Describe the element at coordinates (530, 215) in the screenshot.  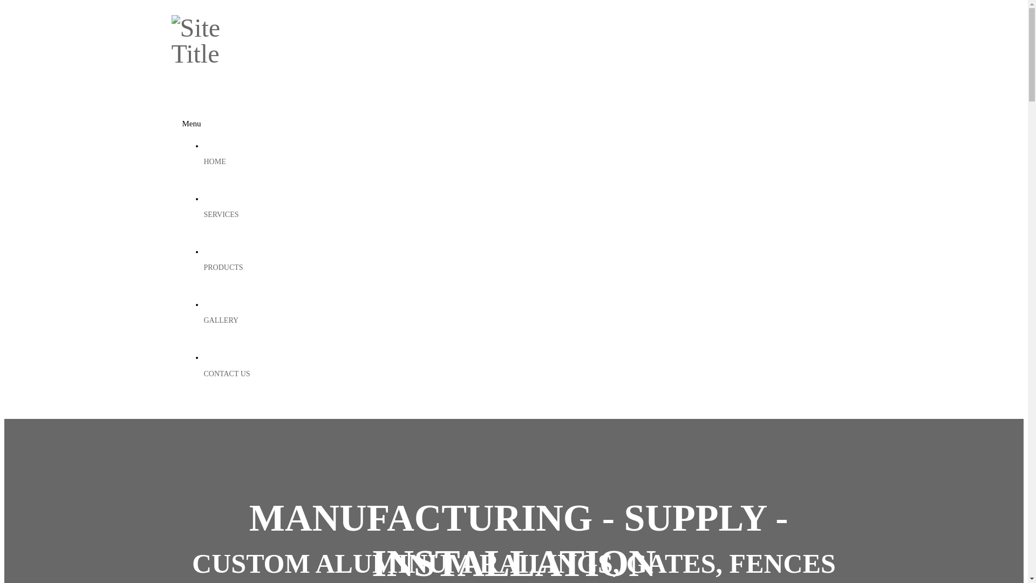
I see `SERVICES` at that location.